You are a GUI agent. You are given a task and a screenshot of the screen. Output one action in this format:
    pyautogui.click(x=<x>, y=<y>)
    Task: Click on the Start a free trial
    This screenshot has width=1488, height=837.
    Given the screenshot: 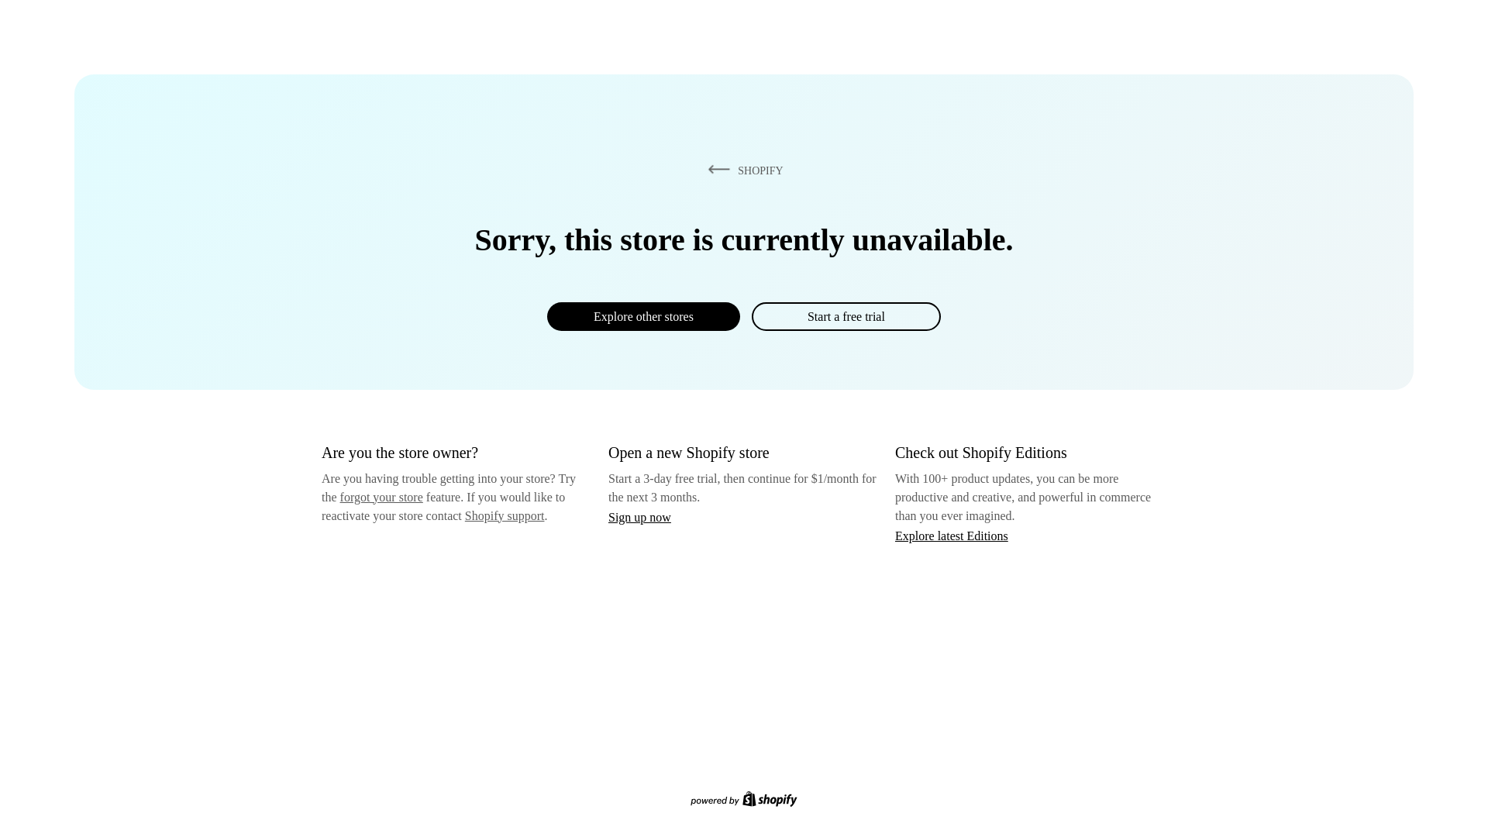 What is the action you would take?
    pyautogui.click(x=846, y=316)
    